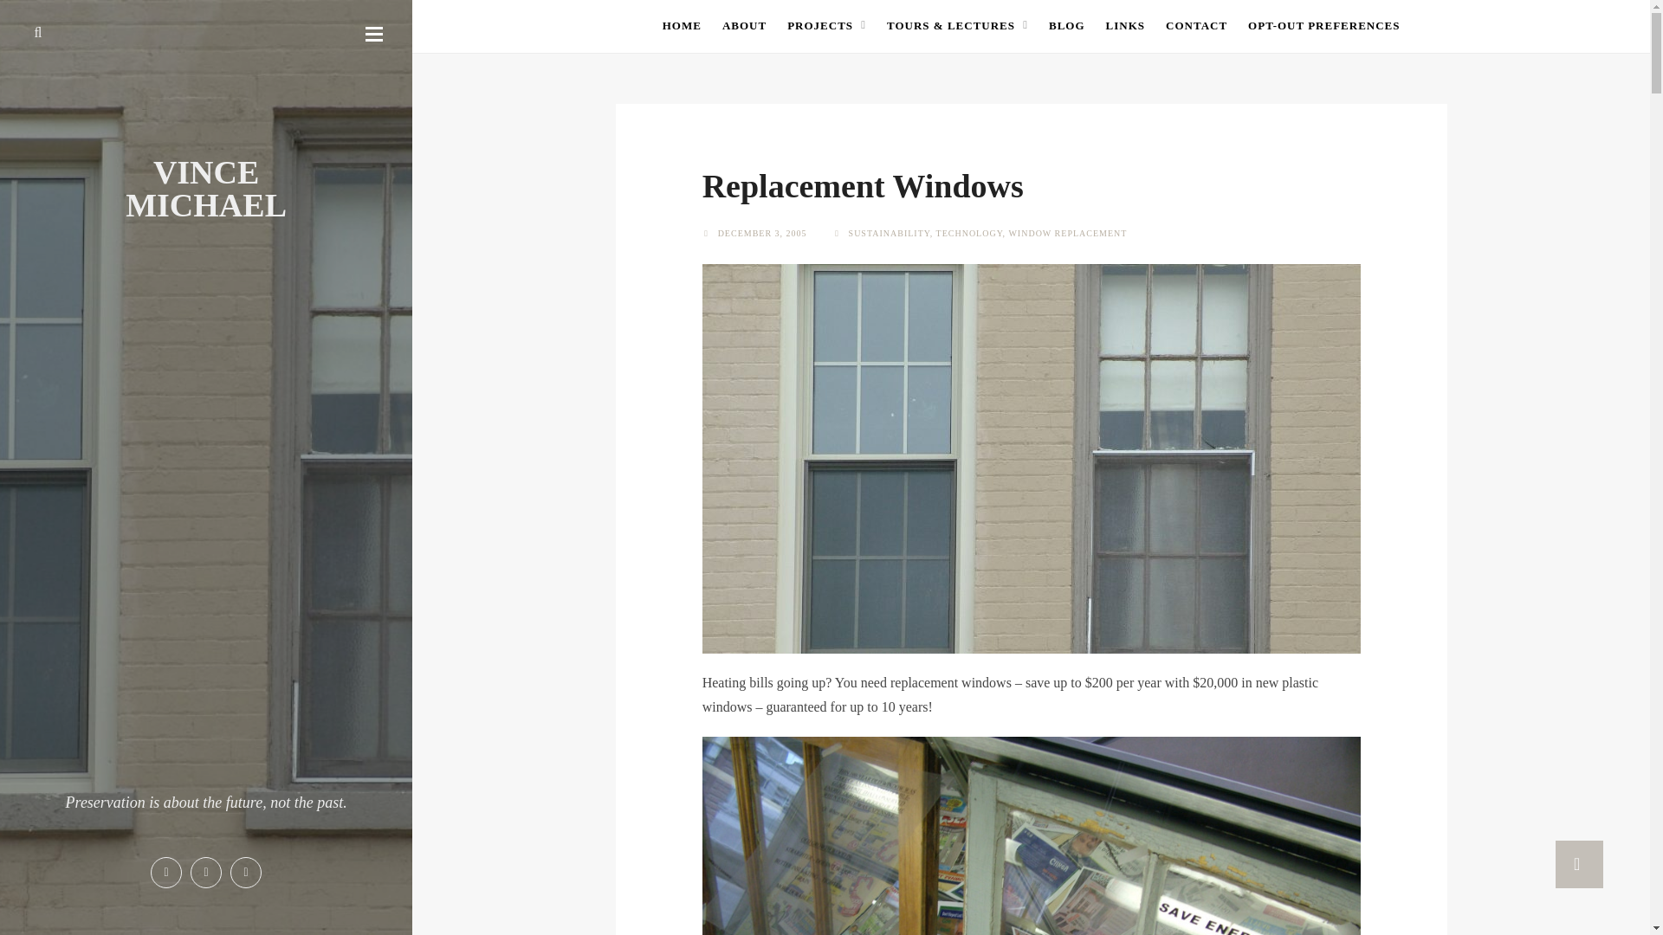  I want to click on Facebook, so click(166, 873).